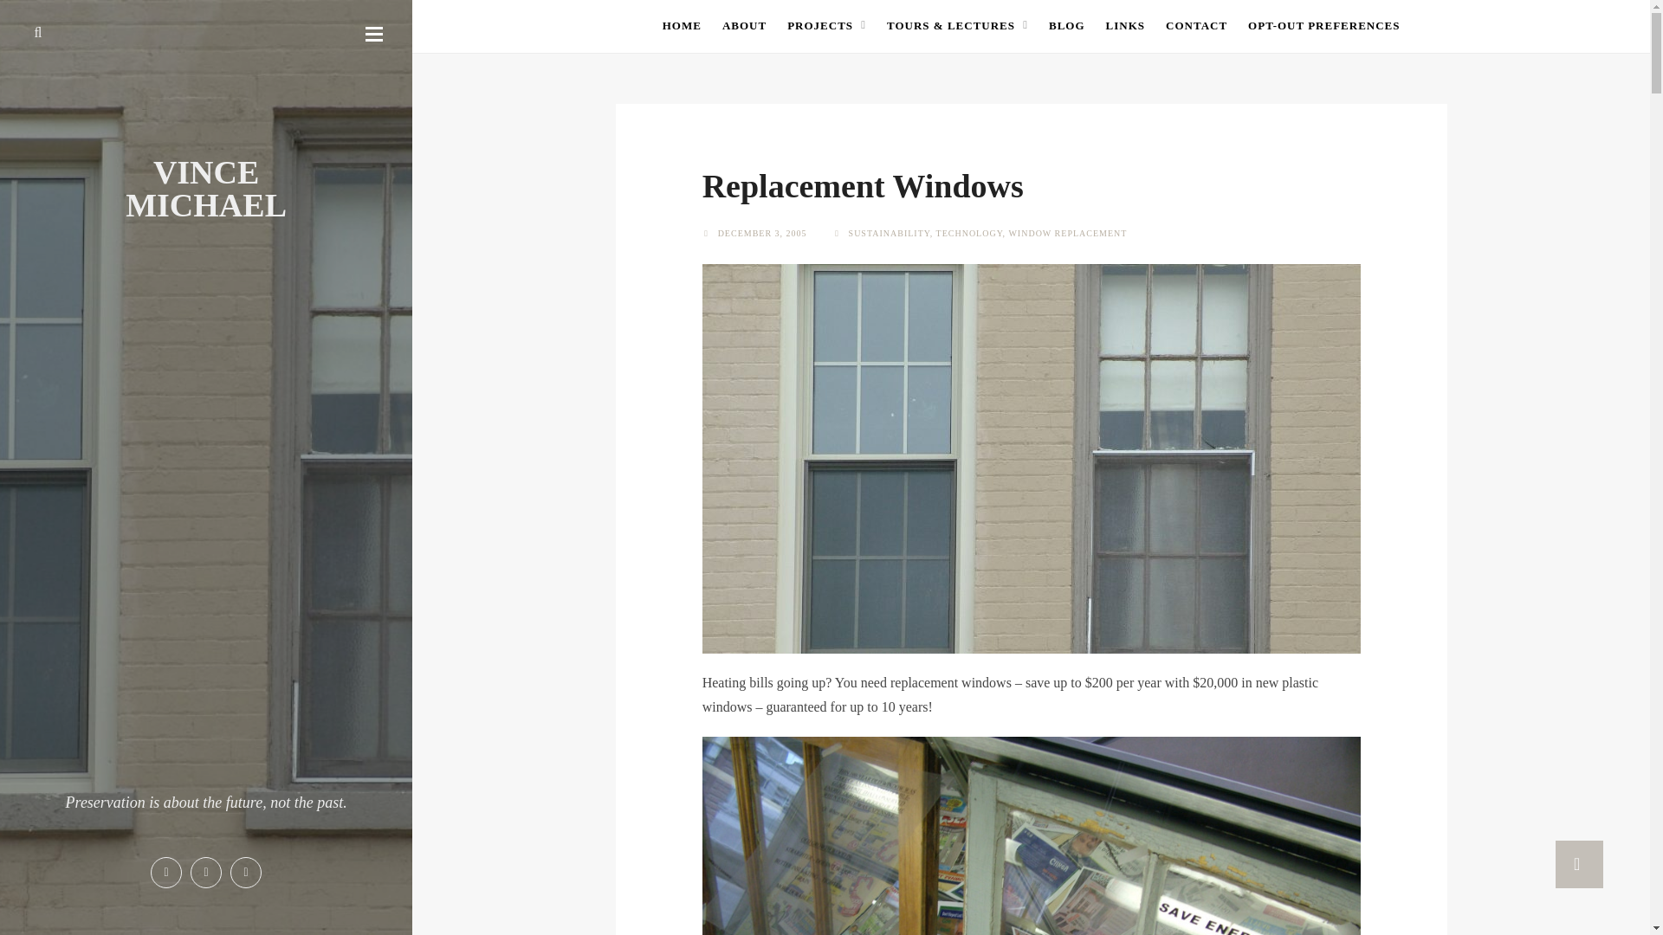  I want to click on Facebook, so click(166, 873).